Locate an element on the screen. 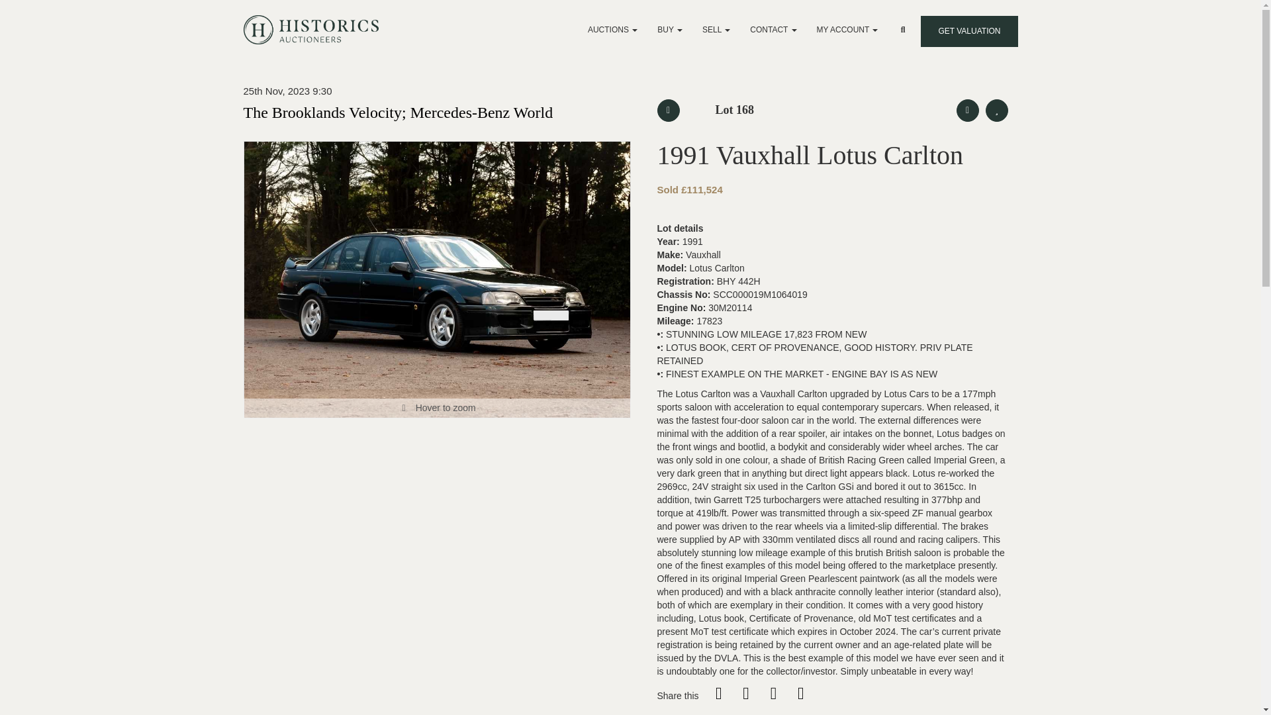 The image size is (1271, 715). GET VALUATION is located at coordinates (969, 31).